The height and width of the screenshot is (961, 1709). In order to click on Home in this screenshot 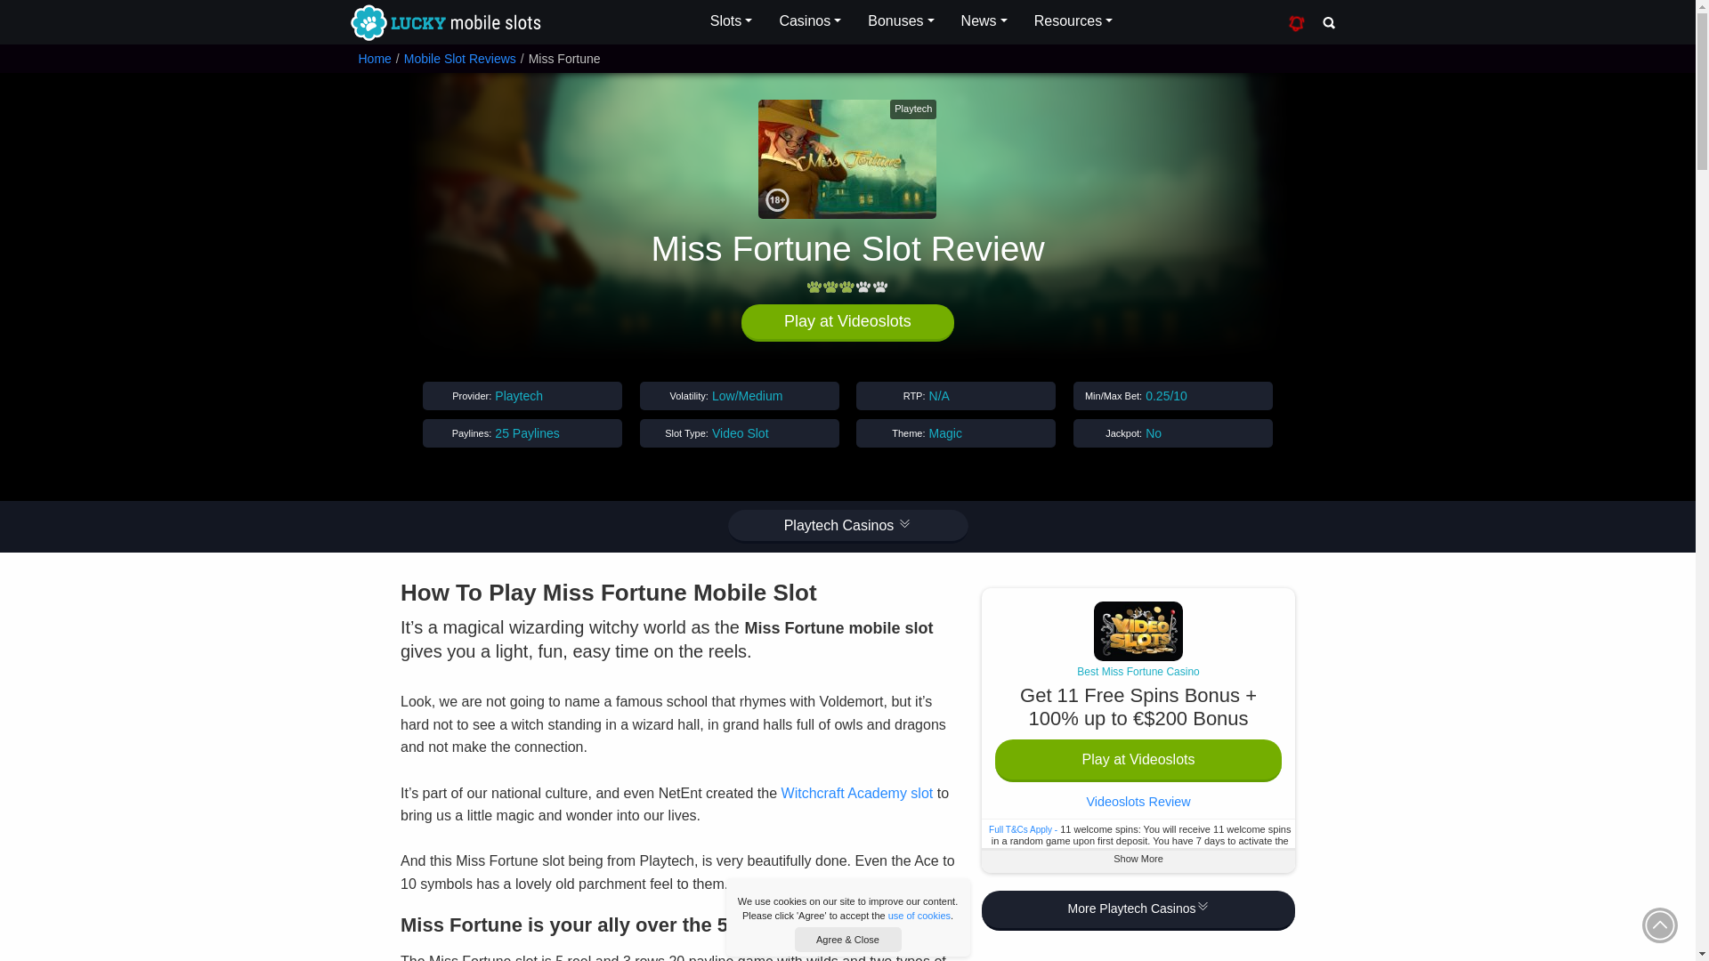, I will do `click(374, 59)`.